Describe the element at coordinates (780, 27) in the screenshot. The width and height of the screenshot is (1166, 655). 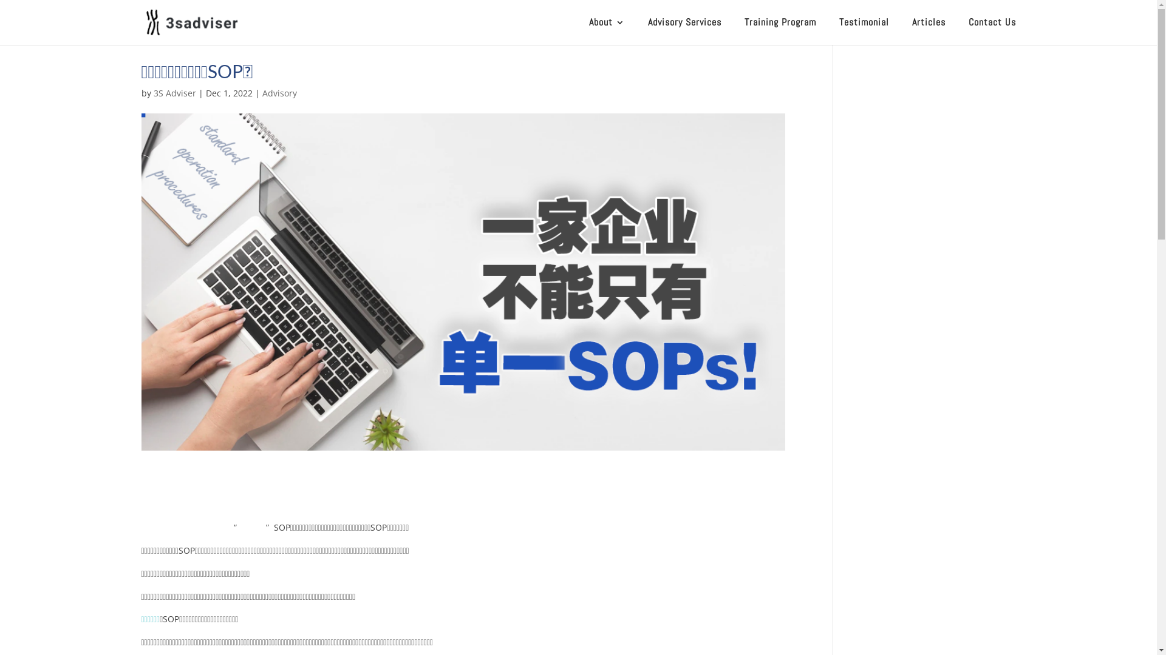
I see `Training Program` at that location.